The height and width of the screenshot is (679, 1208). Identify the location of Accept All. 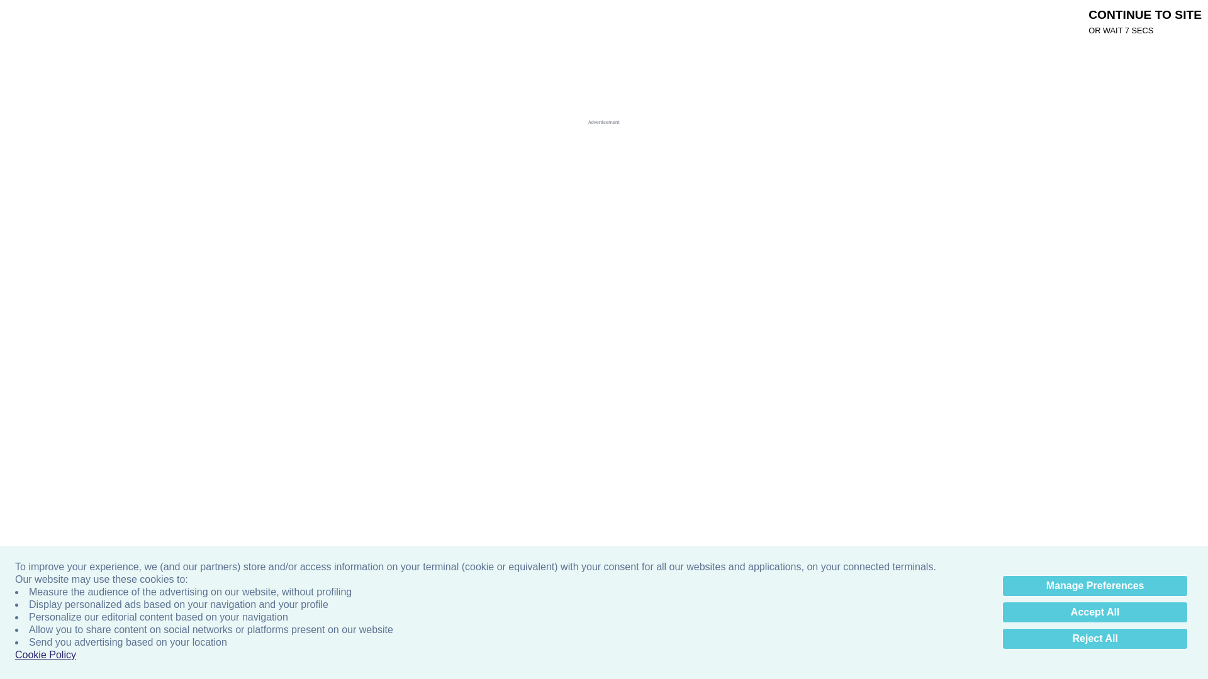
(1095, 612).